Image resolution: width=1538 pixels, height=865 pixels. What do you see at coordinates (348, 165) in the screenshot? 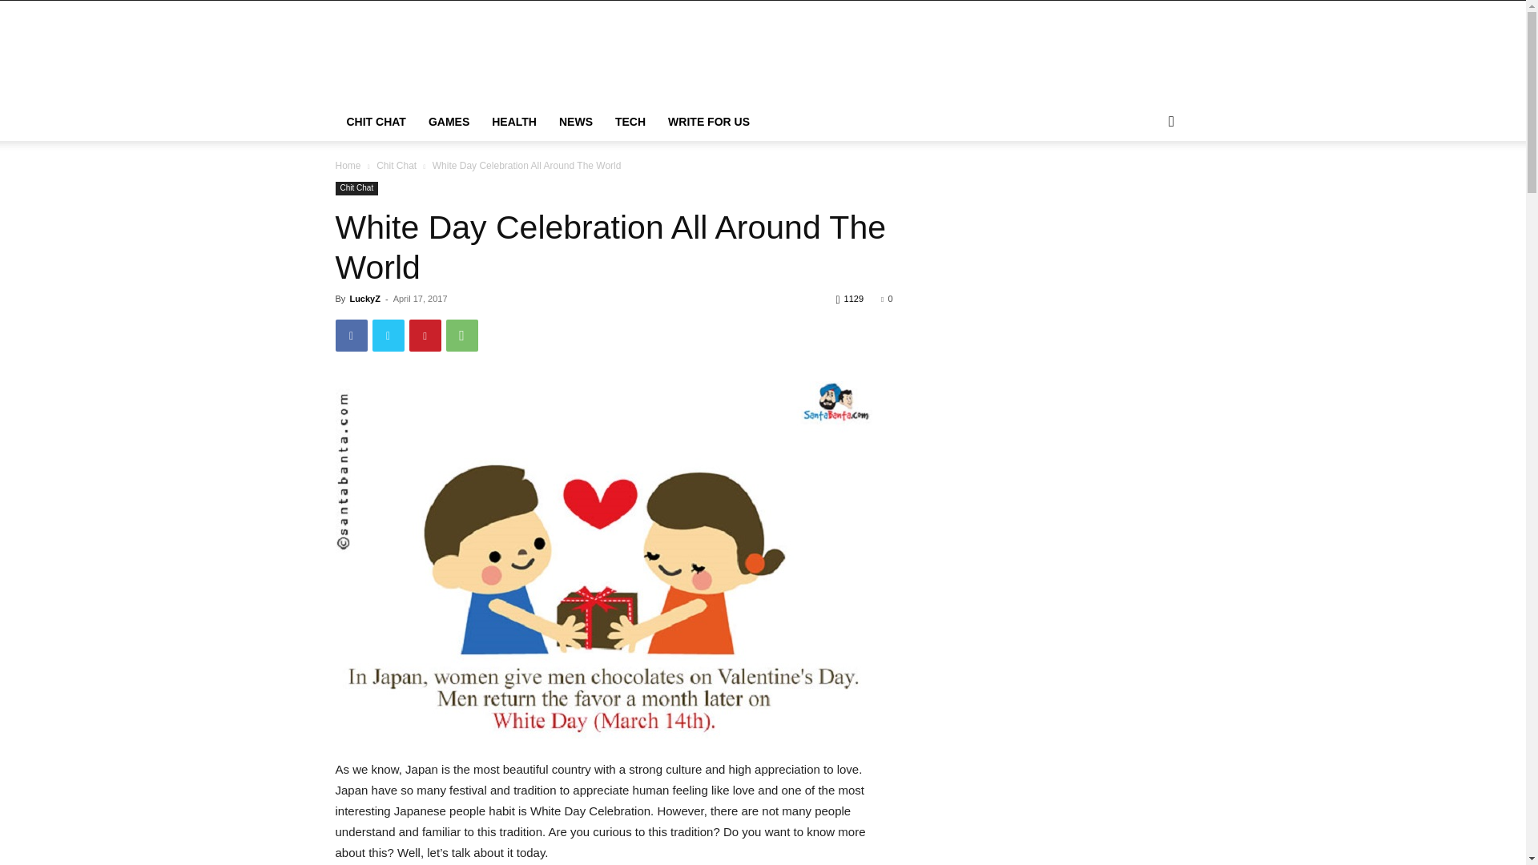
I see `Home` at bounding box center [348, 165].